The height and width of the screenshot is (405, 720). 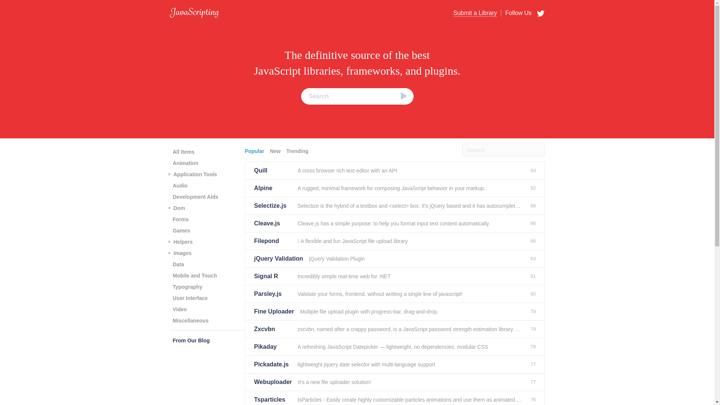 What do you see at coordinates (178, 264) in the screenshot?
I see `Data` at bounding box center [178, 264].